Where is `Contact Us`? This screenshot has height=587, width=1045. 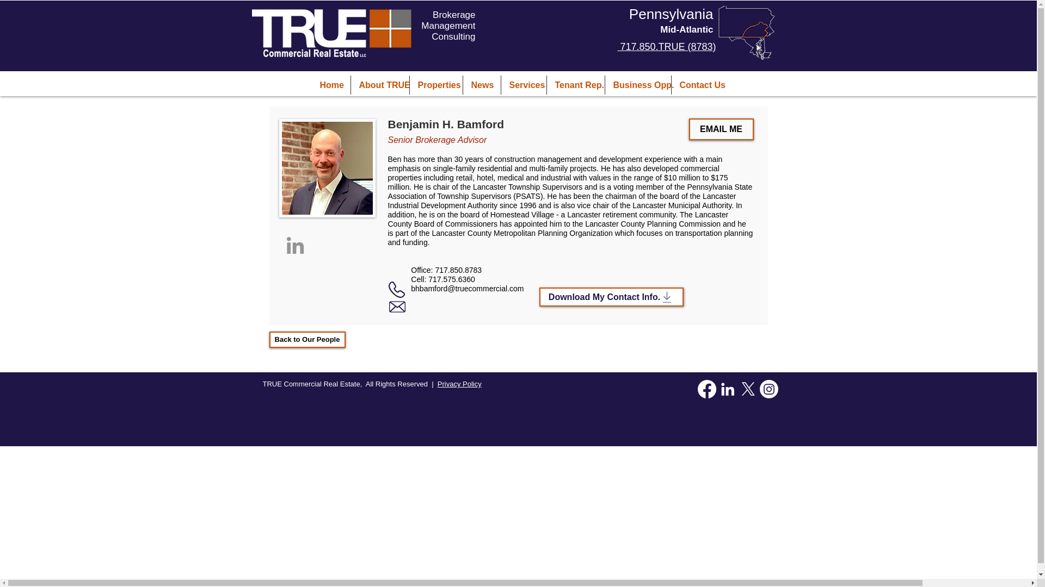
Contact Us is located at coordinates (698, 85).